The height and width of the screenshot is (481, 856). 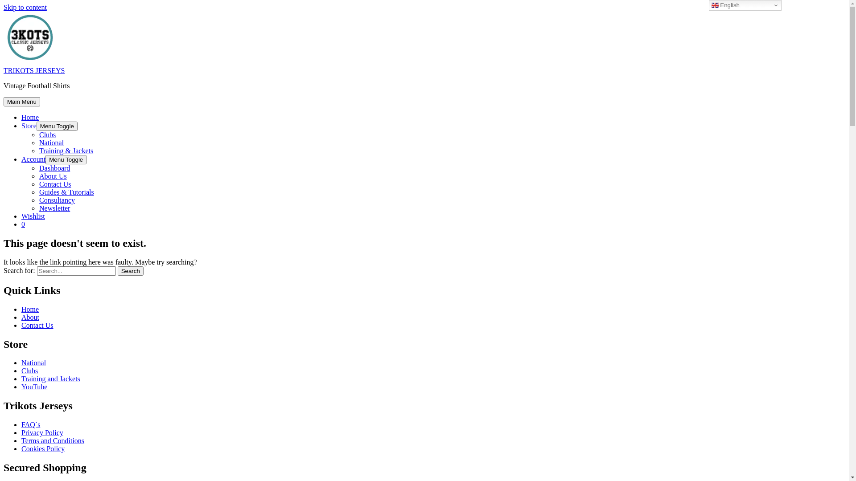 What do you see at coordinates (29, 126) in the screenshot?
I see `Store` at bounding box center [29, 126].